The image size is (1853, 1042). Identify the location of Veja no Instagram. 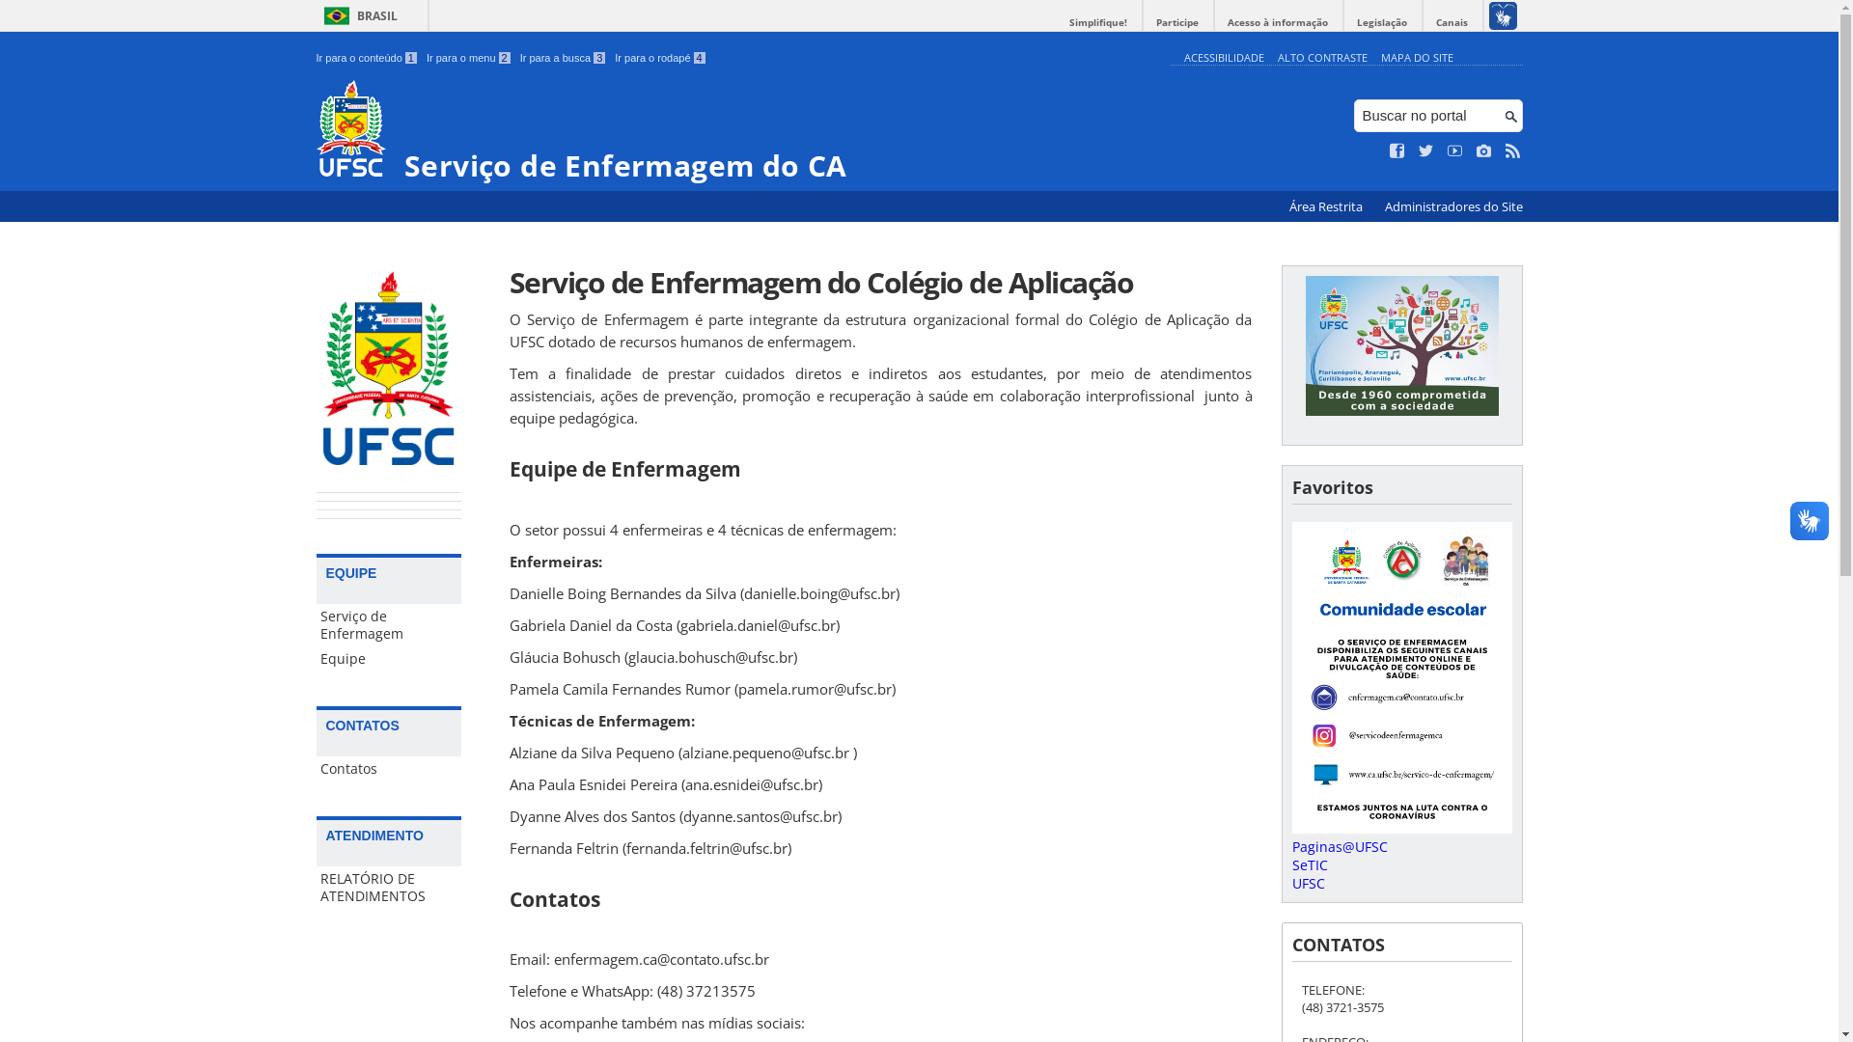
(1484, 151).